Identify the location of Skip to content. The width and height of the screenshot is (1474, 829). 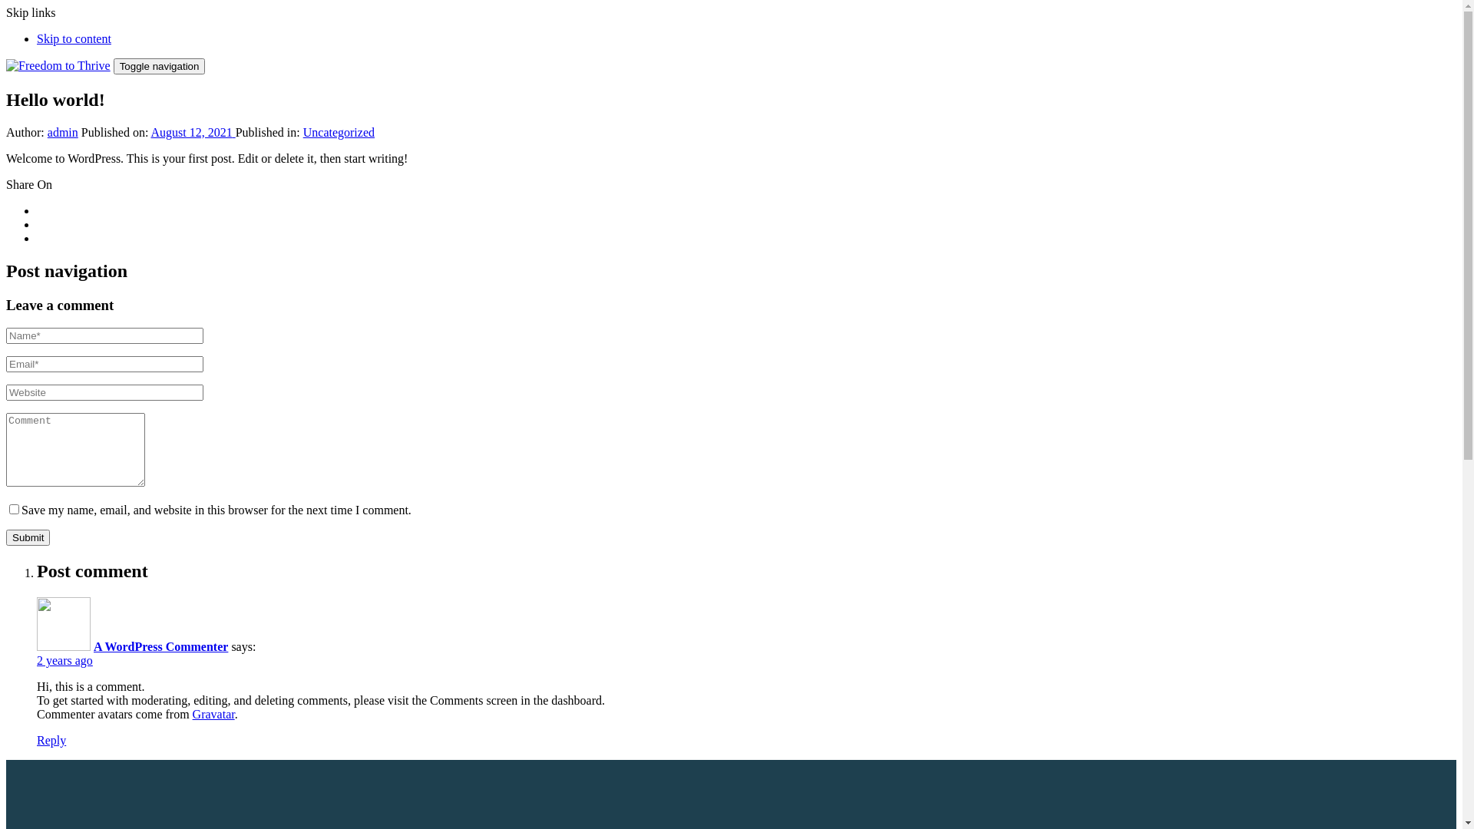
(74, 38).